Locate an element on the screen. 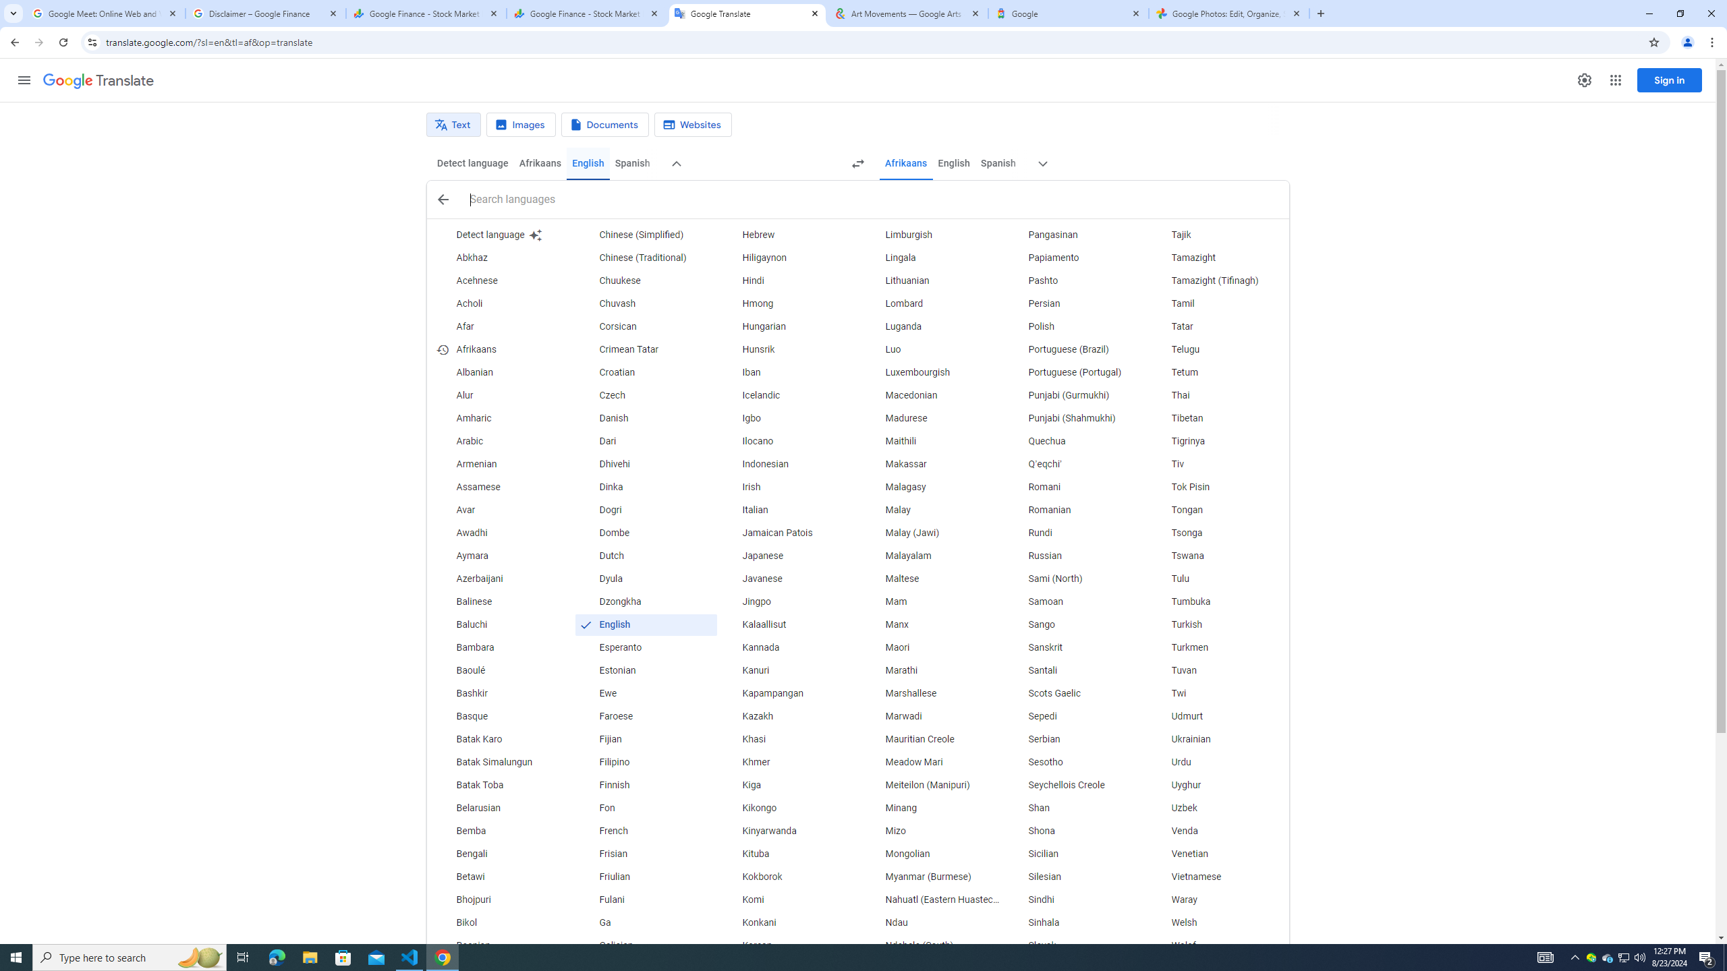 The height and width of the screenshot is (971, 1727). Mam is located at coordinates (931, 601).